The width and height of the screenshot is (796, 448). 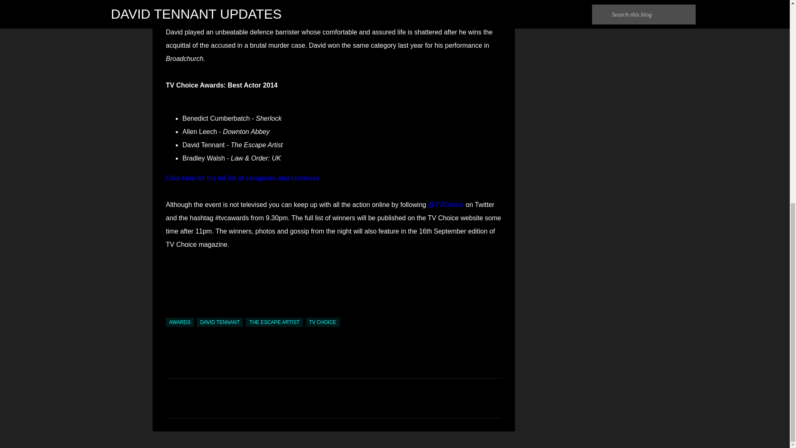 I want to click on Email Post, so click(x=171, y=313).